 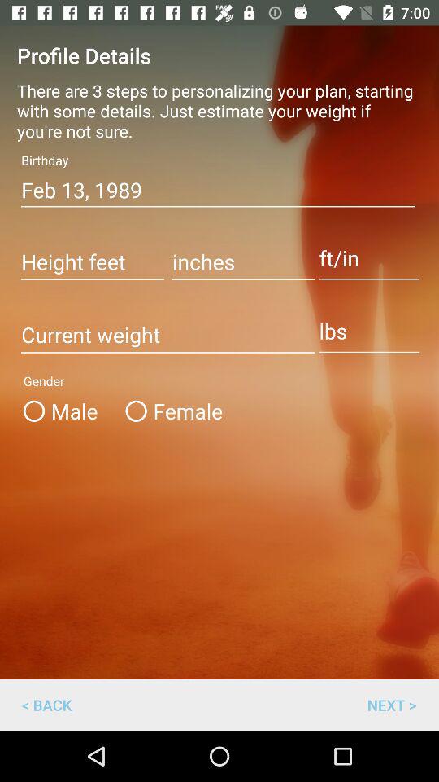 What do you see at coordinates (167, 336) in the screenshot?
I see `current weight entry` at bounding box center [167, 336].